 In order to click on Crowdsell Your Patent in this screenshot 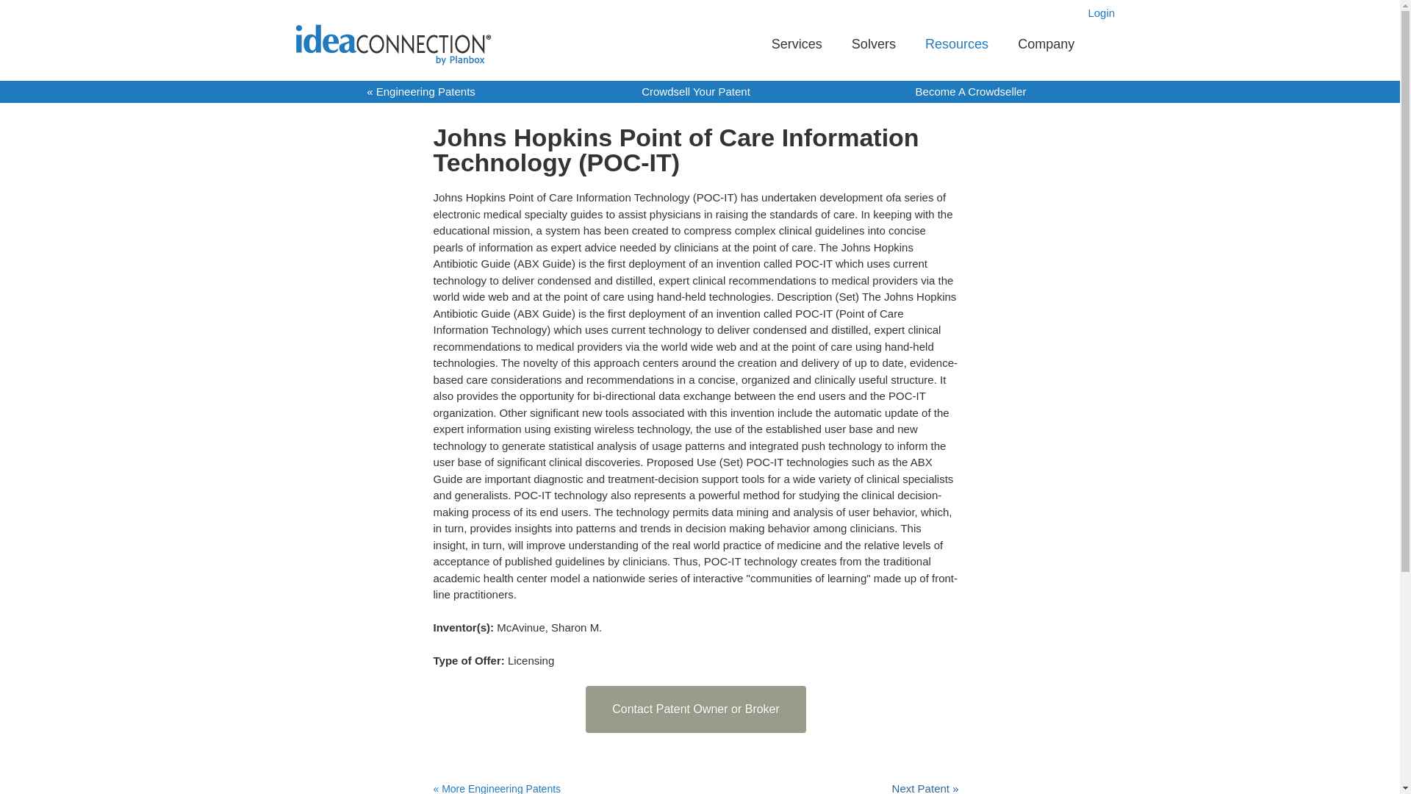, I will do `click(696, 91)`.